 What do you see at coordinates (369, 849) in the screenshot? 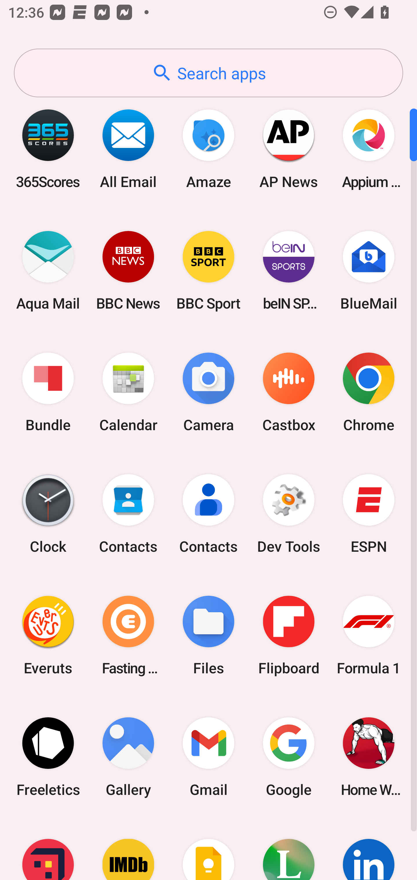
I see `LinkedIn` at bounding box center [369, 849].